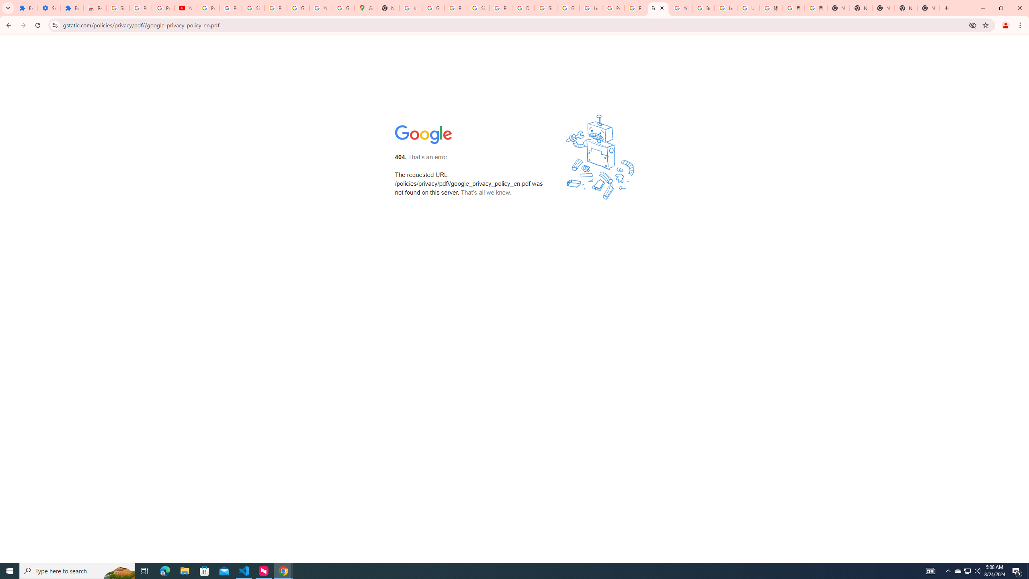 Image resolution: width=1029 pixels, height=579 pixels. I want to click on Reviews: Helix Fruit Jump Arcade Game, so click(95, 8).